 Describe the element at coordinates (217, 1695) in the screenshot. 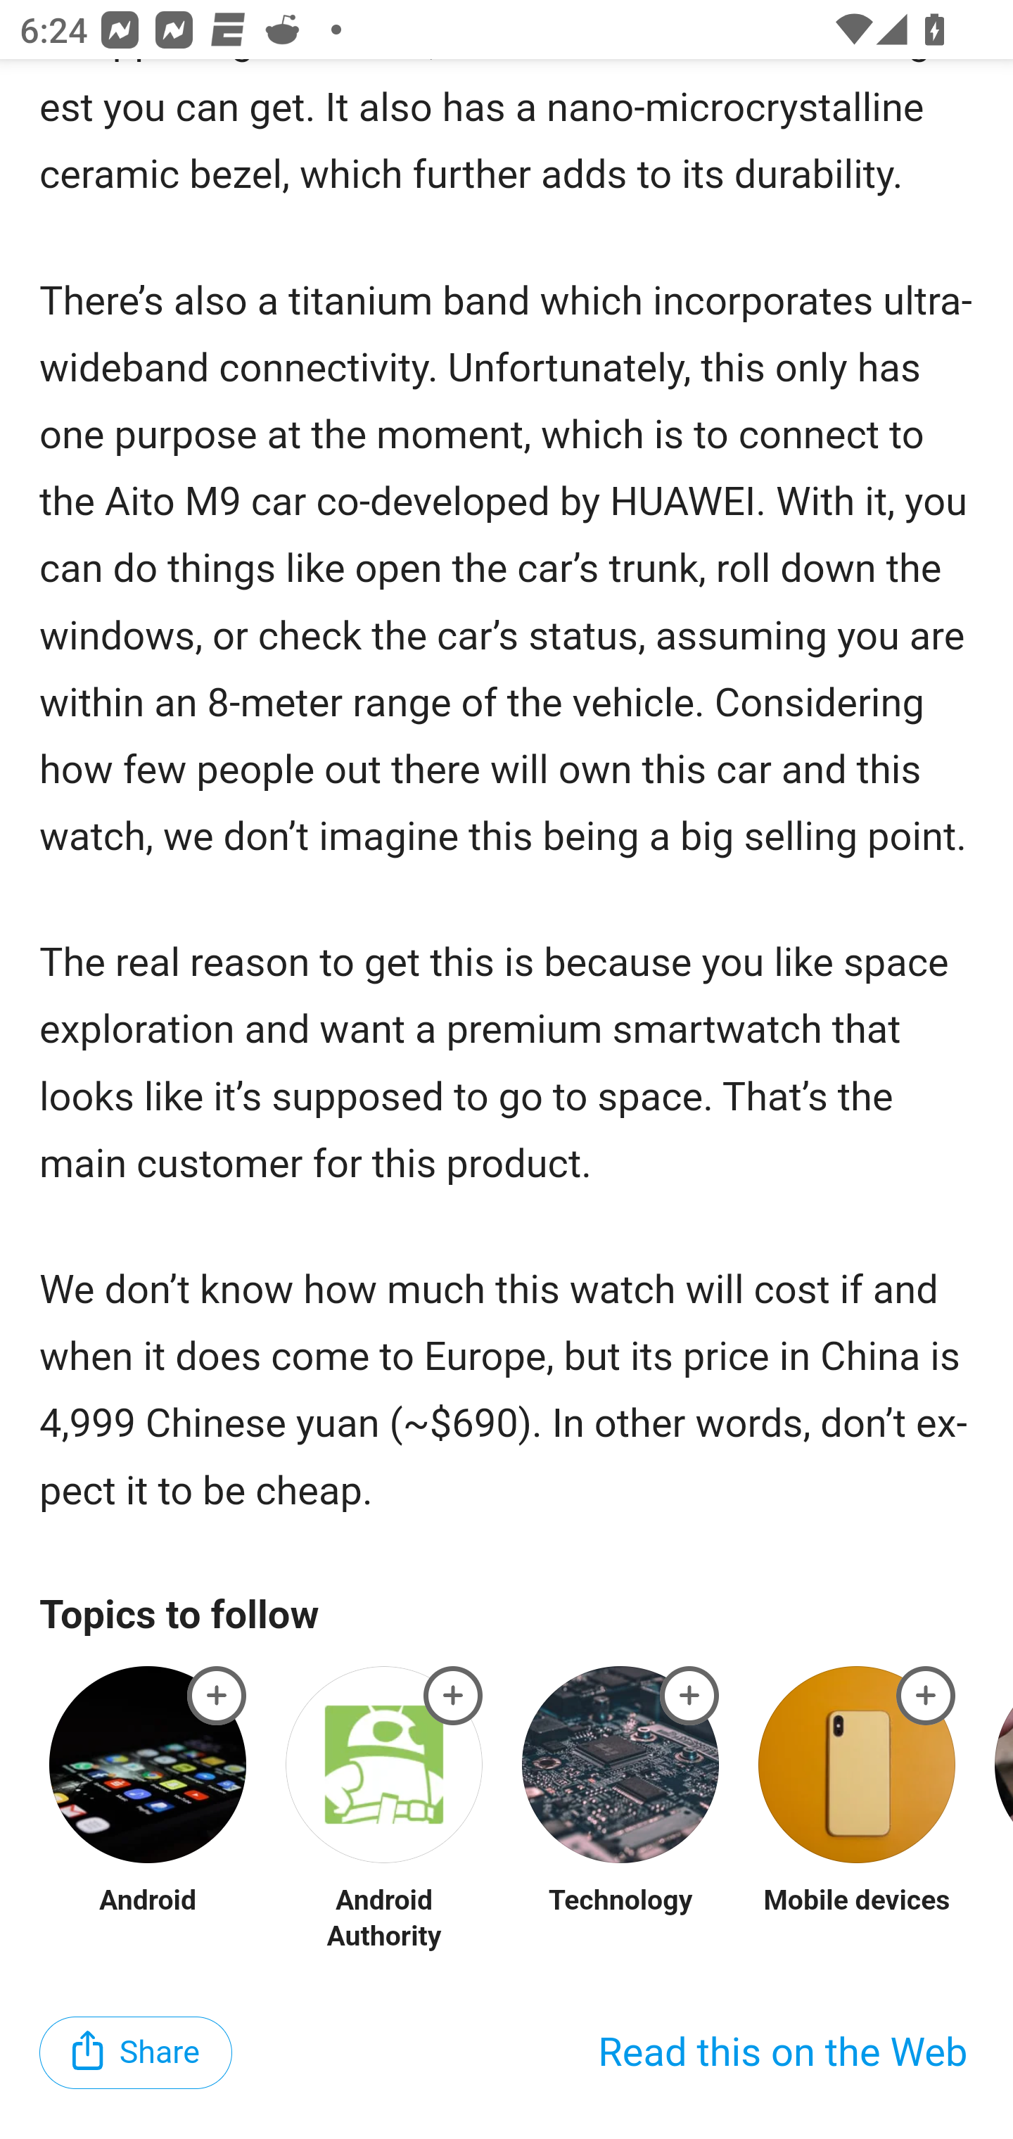

I see `huawei-watch-4-pro-space-exploration-3437876` at that location.